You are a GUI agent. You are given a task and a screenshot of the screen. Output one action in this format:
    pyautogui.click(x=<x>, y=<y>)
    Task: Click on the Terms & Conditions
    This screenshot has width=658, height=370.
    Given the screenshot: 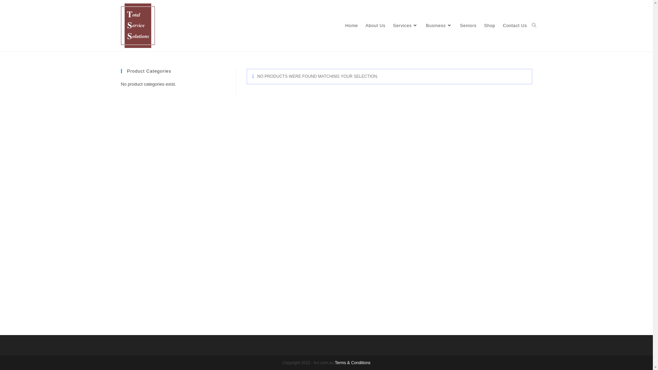 What is the action you would take?
    pyautogui.click(x=353, y=363)
    